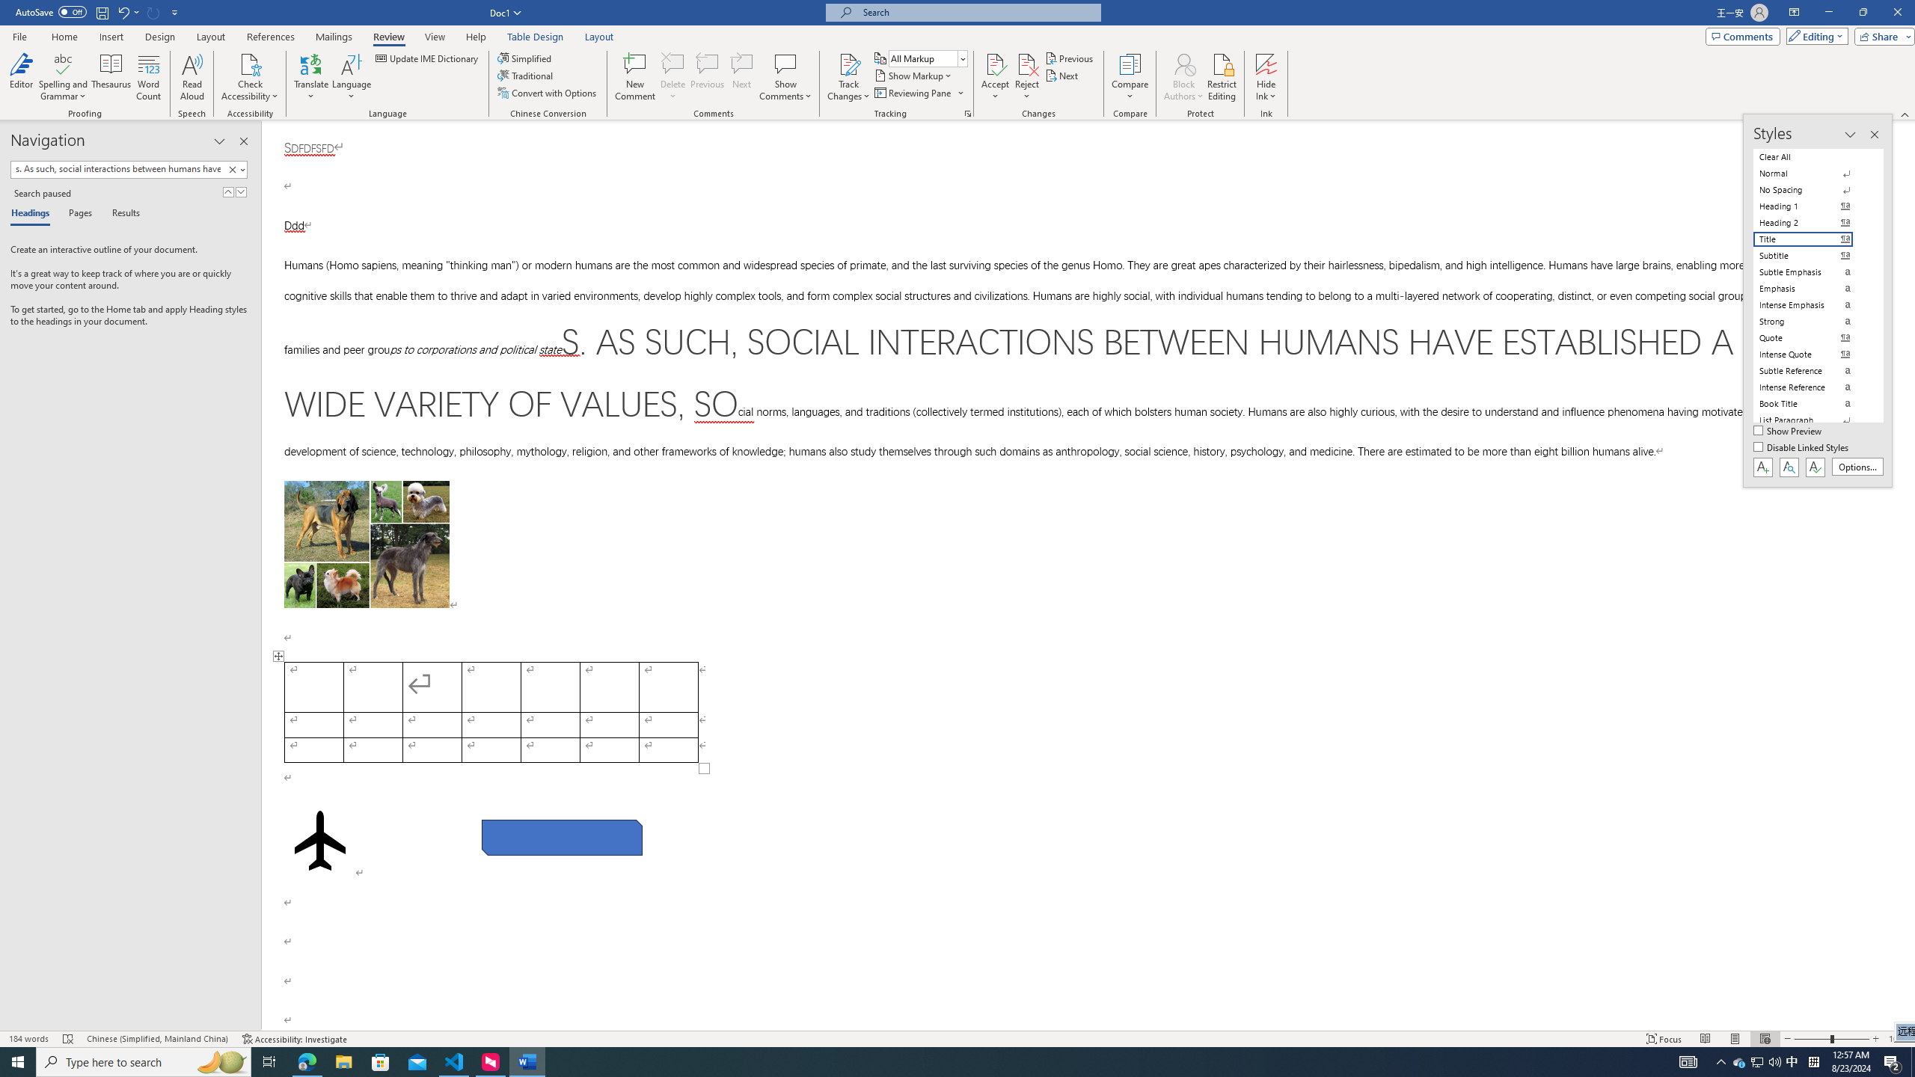 The height and width of the screenshot is (1077, 1915). I want to click on Reject and Move to Next, so click(1027, 64).